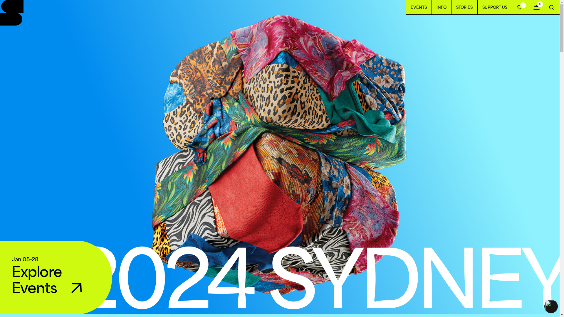  I want to click on STORIES, so click(464, 7).